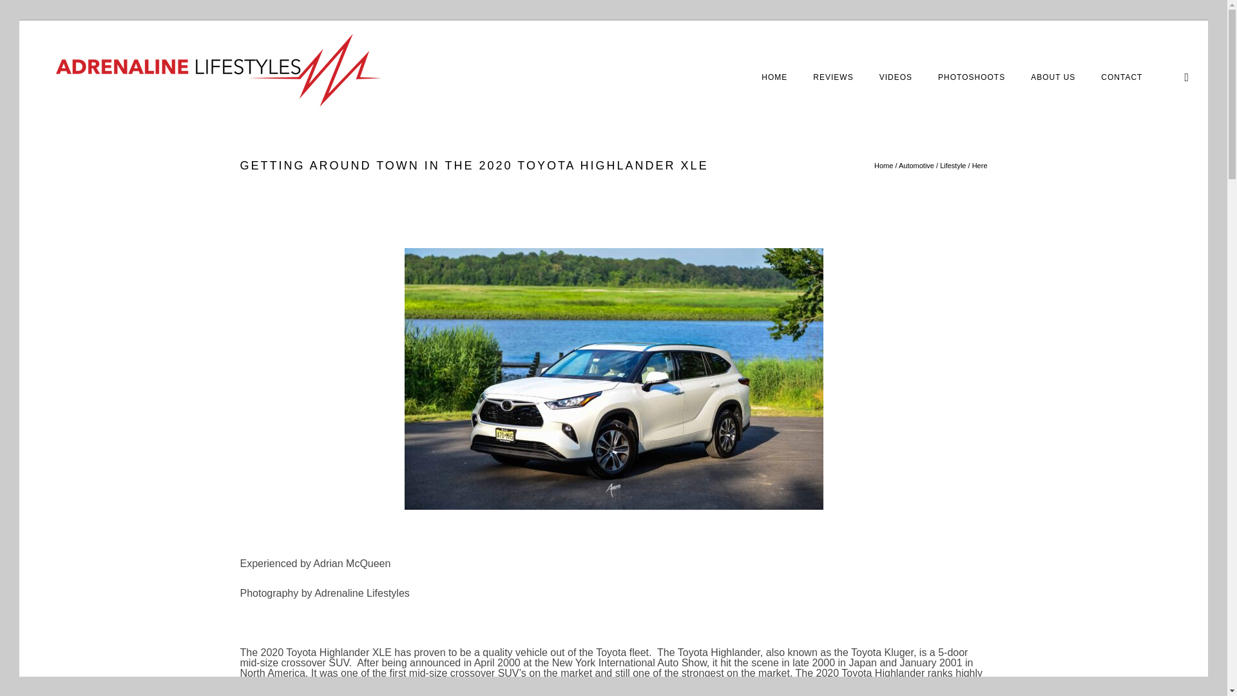 The height and width of the screenshot is (696, 1237). What do you see at coordinates (896, 77) in the screenshot?
I see `Videos` at bounding box center [896, 77].